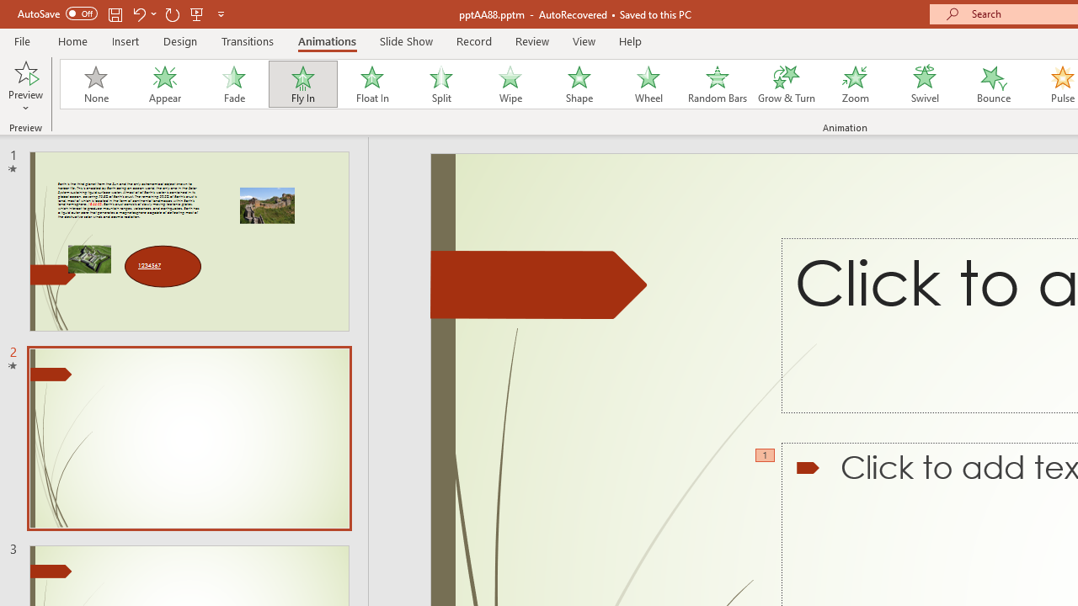  I want to click on Wipe, so click(510, 84).